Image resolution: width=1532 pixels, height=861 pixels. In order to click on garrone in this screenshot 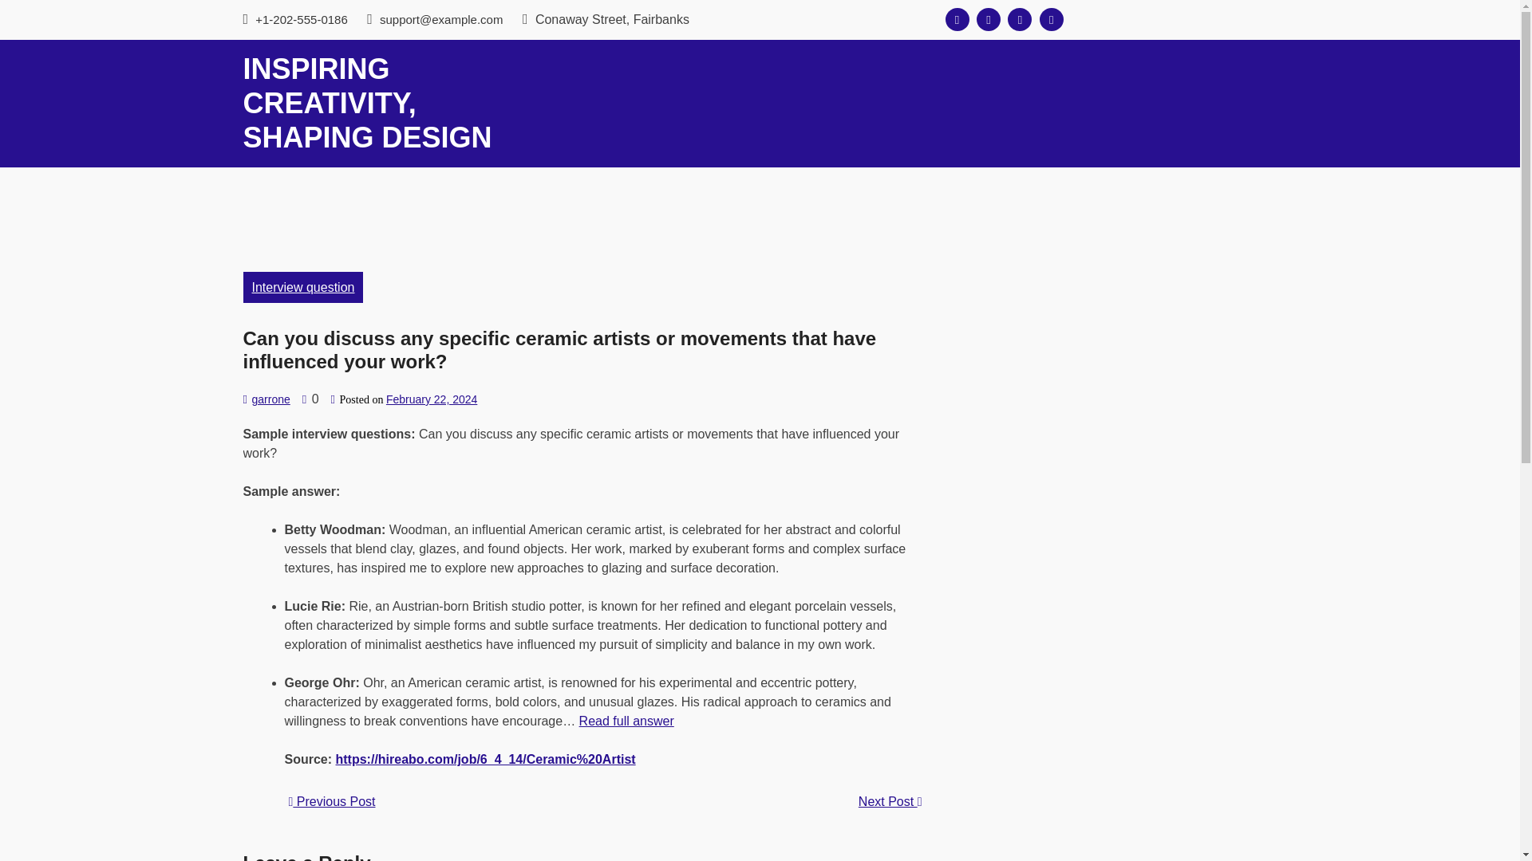, I will do `click(270, 399)`.